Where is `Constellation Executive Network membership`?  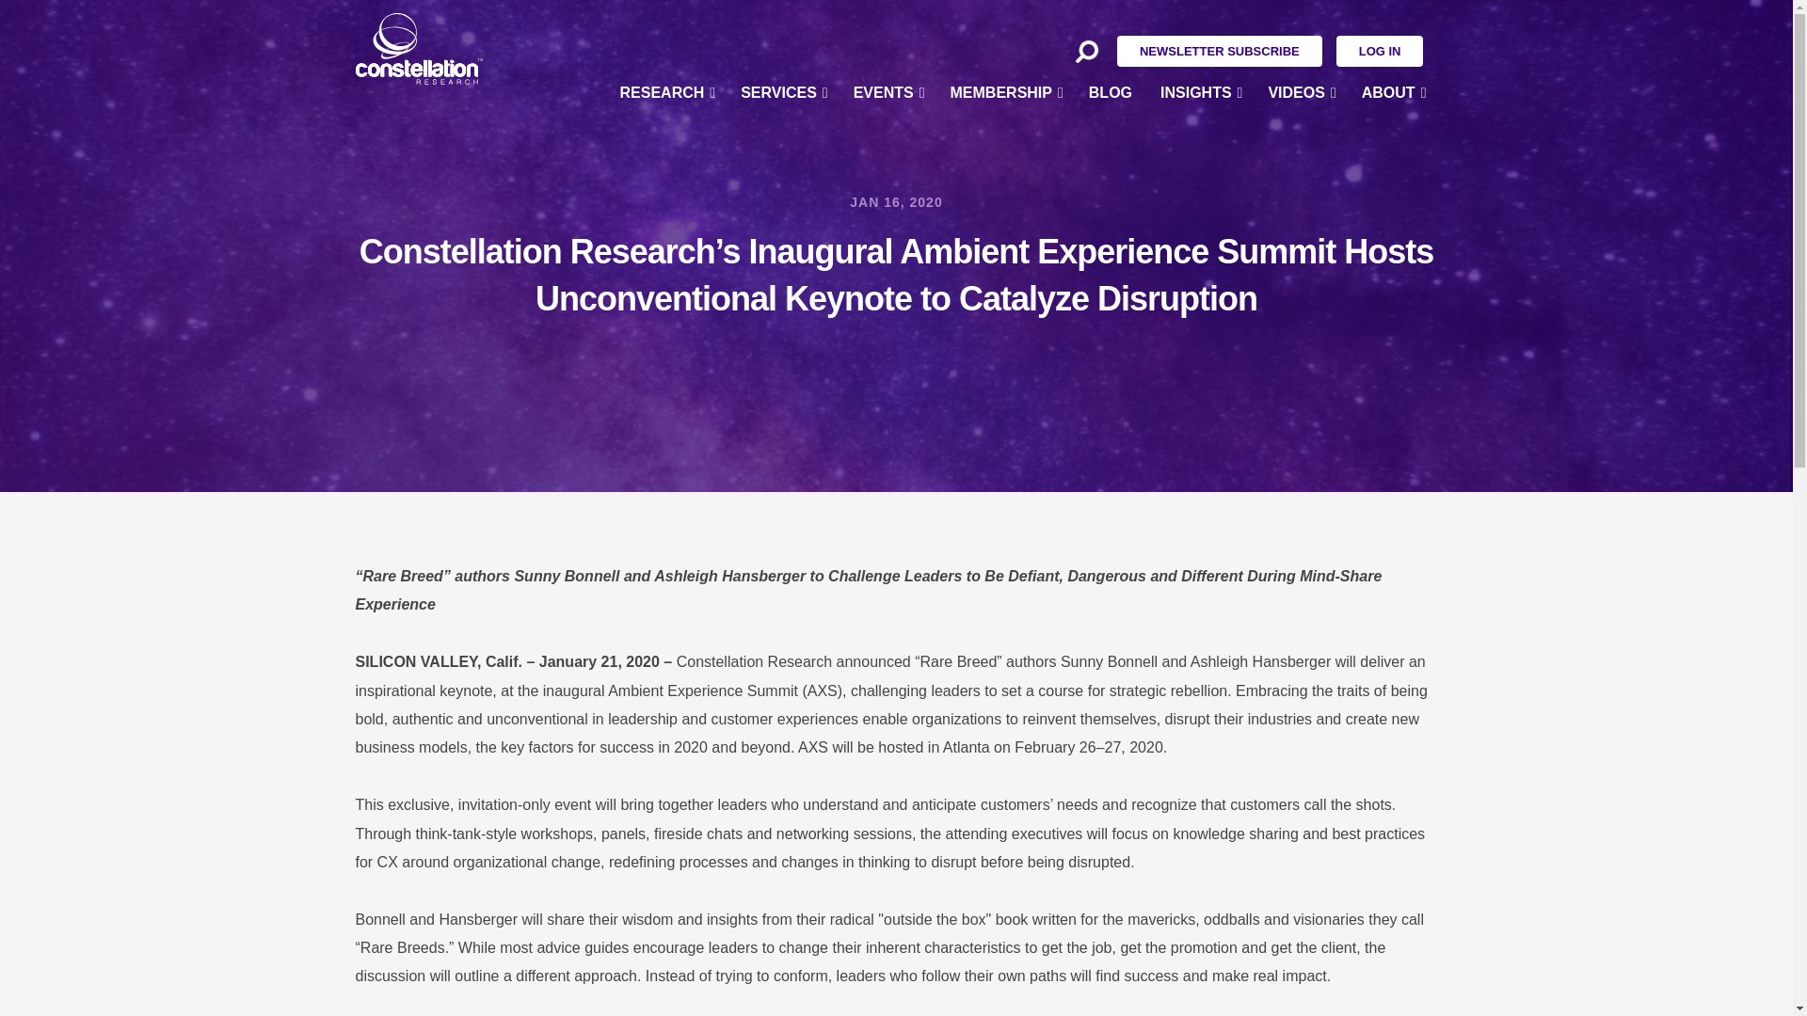 Constellation Executive Network membership is located at coordinates (1005, 92).